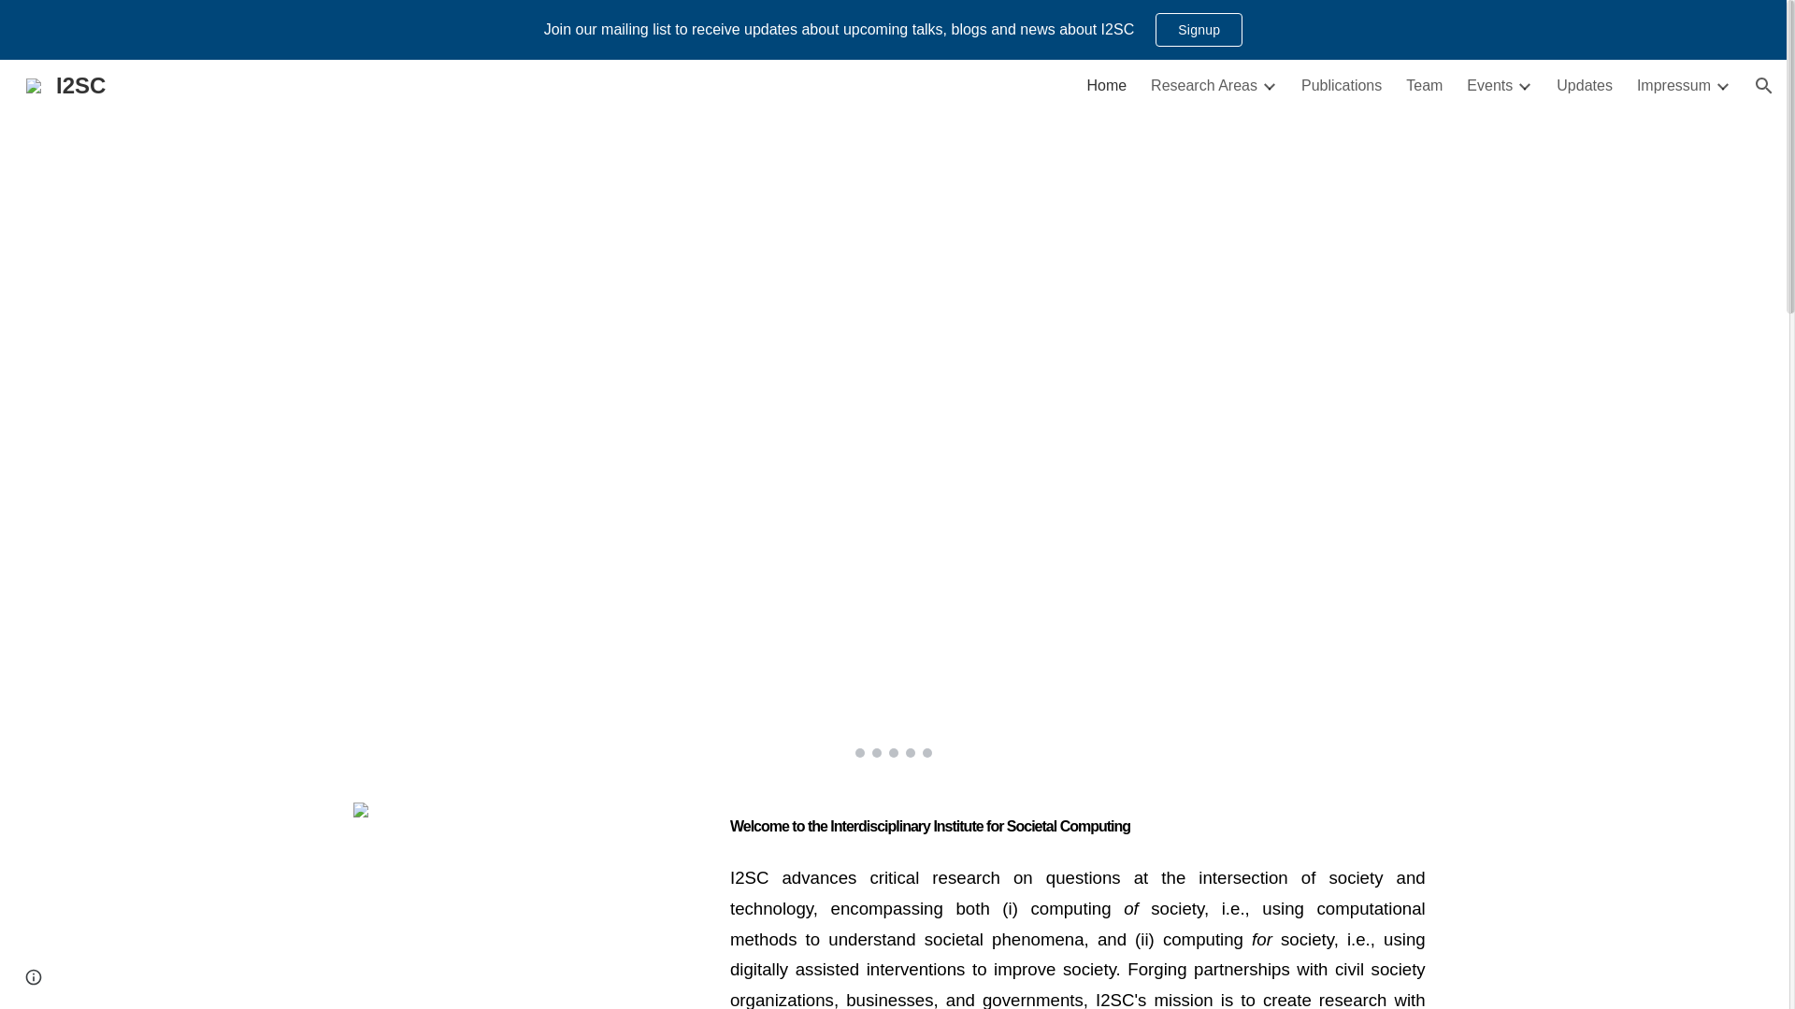  I want to click on Research Areas, so click(1204, 86).